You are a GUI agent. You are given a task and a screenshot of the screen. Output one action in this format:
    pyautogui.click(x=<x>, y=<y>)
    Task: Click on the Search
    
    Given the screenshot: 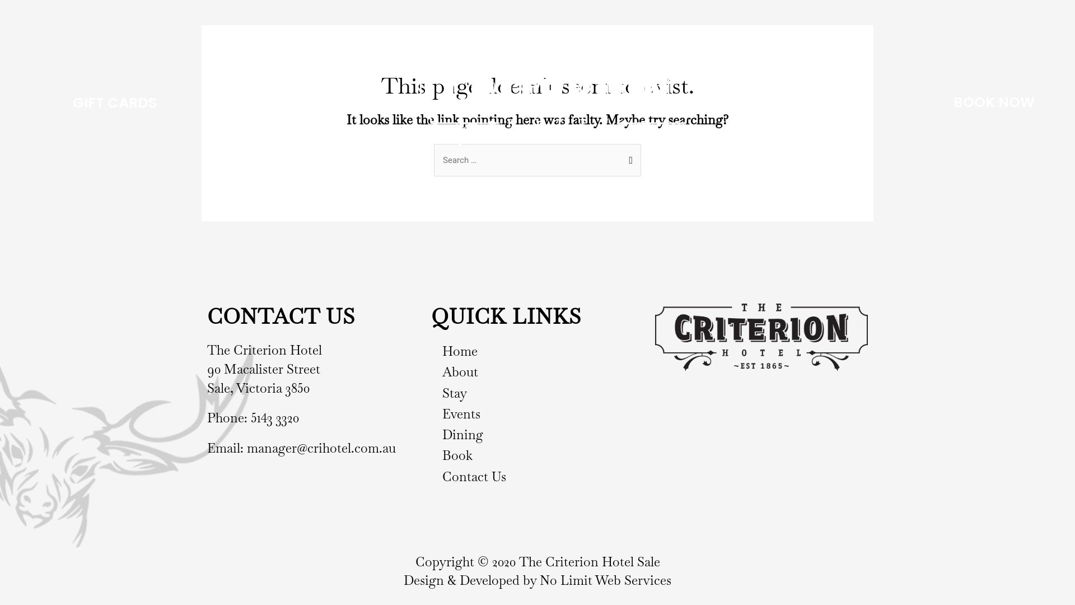 What is the action you would take?
    pyautogui.click(x=628, y=156)
    